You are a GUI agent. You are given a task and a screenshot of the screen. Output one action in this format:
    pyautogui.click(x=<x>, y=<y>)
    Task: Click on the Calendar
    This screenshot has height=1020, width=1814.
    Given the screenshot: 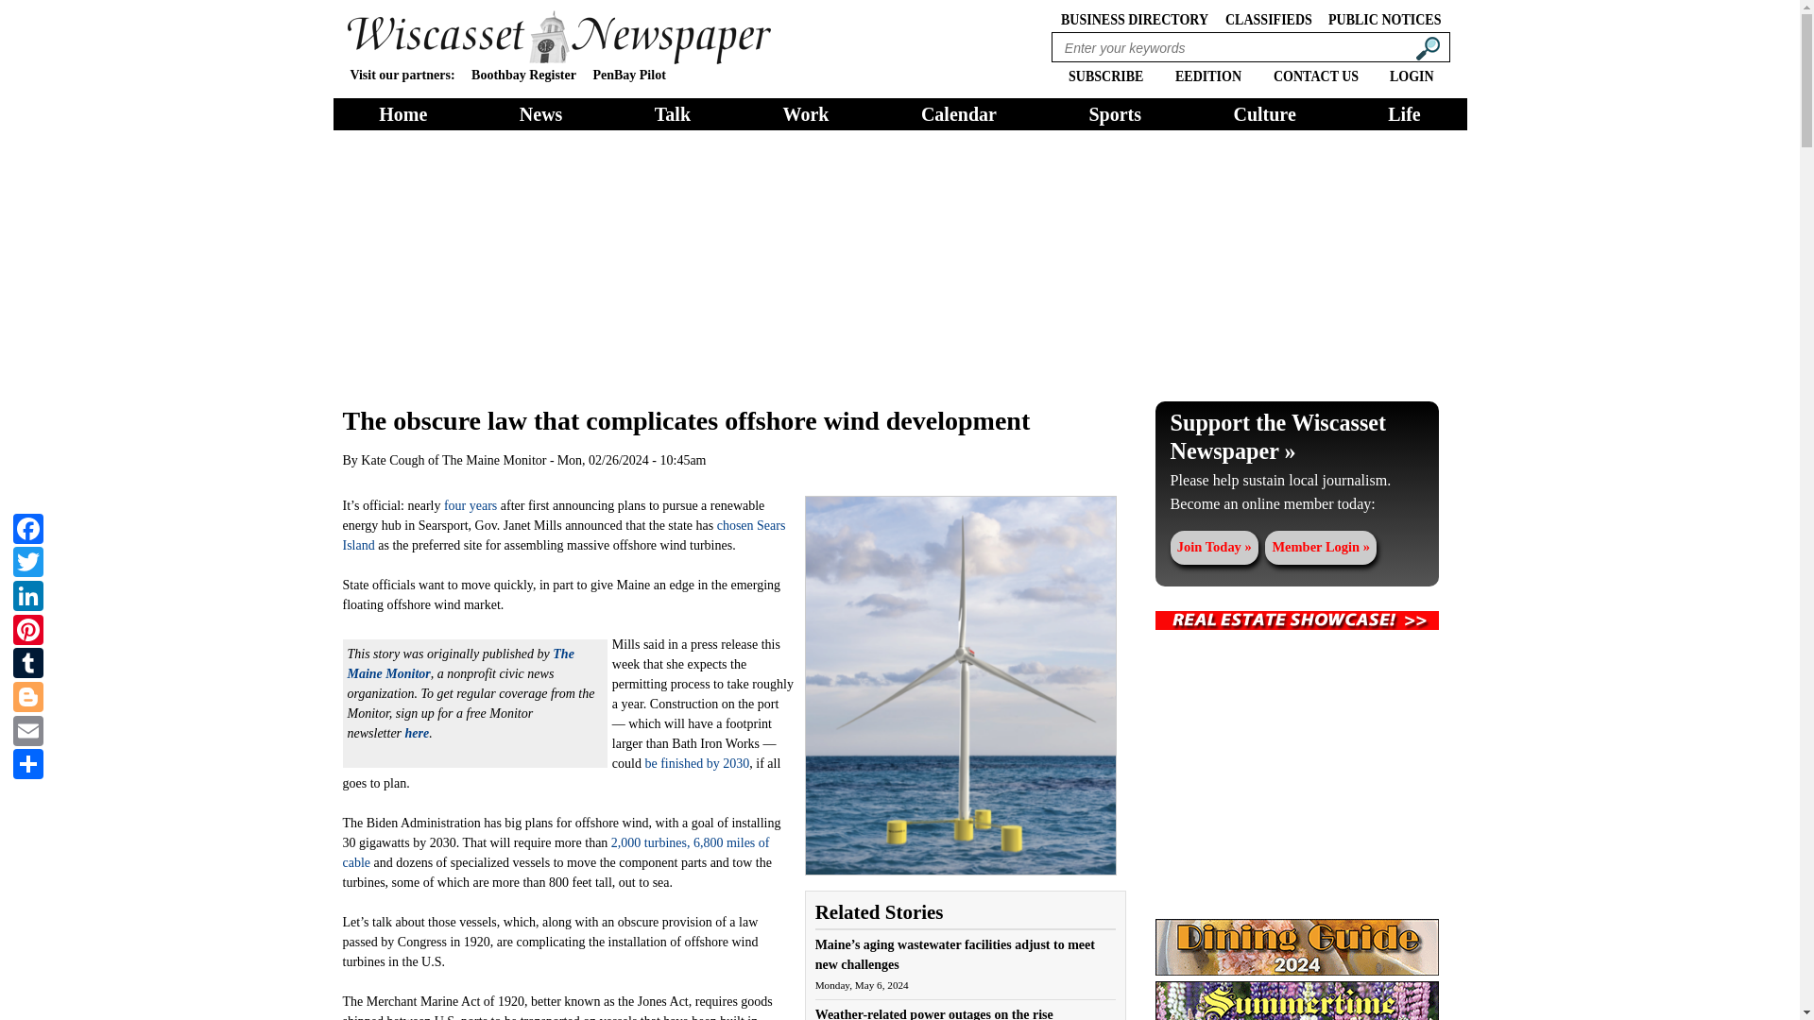 What is the action you would take?
    pyautogui.click(x=959, y=113)
    